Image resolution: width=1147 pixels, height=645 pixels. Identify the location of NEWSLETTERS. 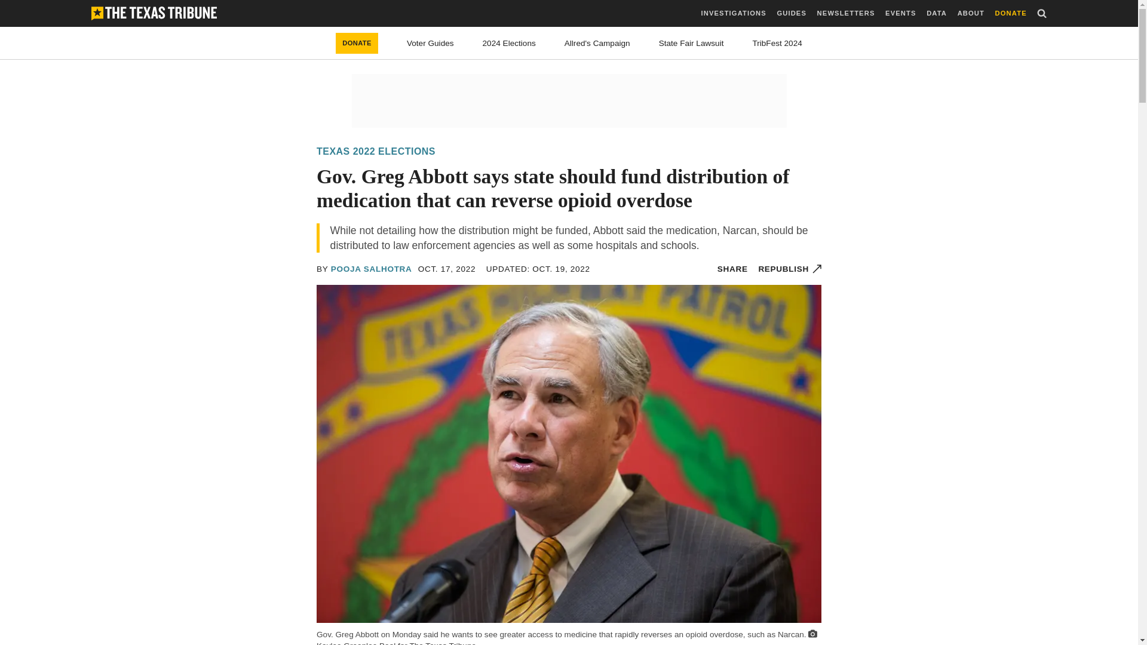
(846, 13).